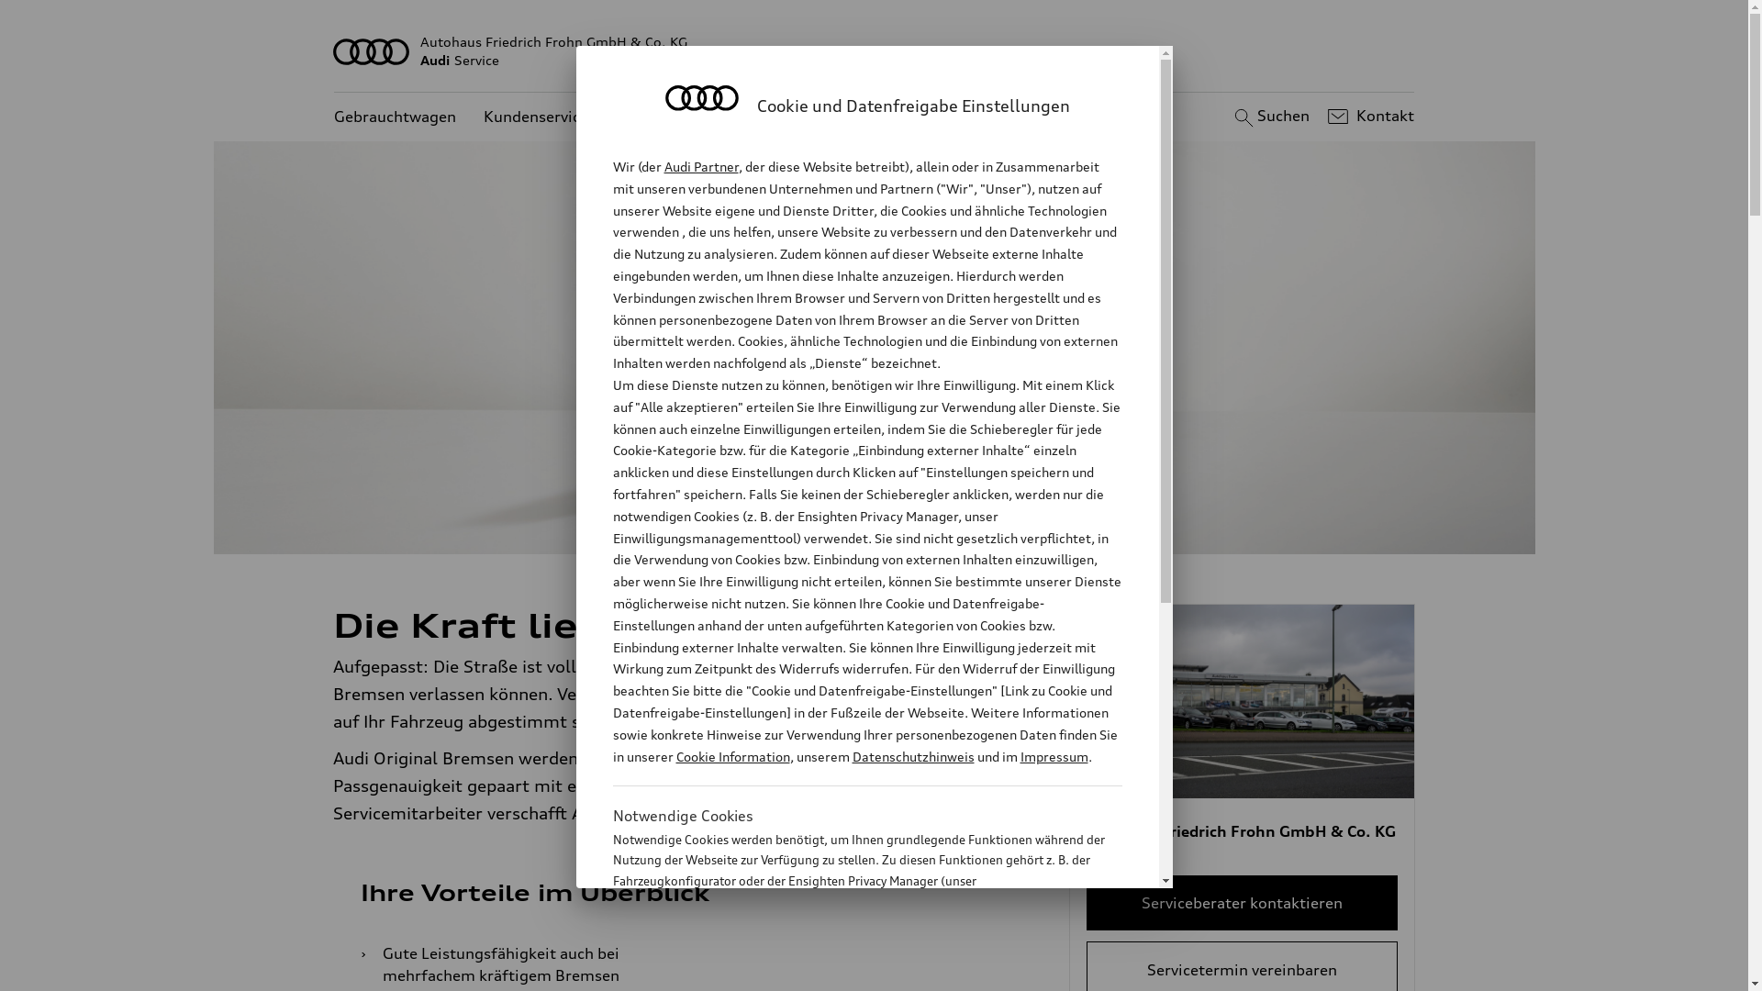  What do you see at coordinates (732, 756) in the screenshot?
I see `Cookie Information` at bounding box center [732, 756].